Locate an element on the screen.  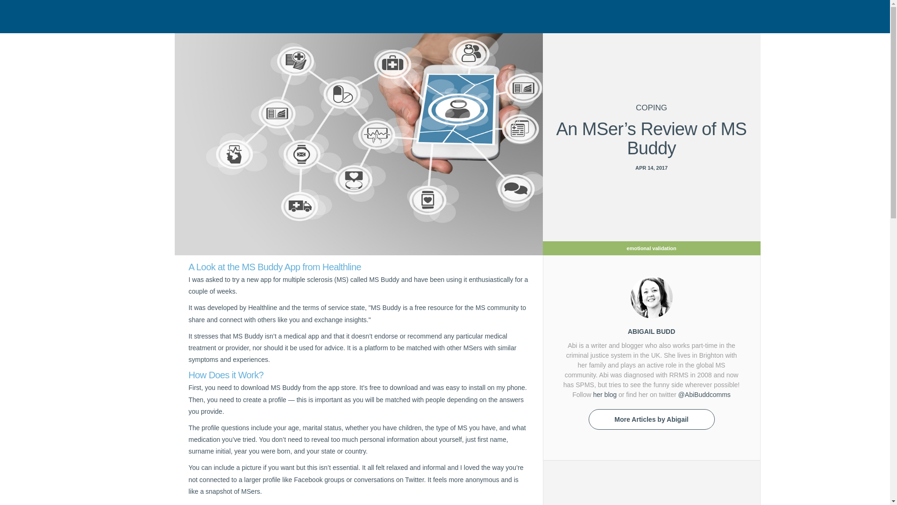
ABIGAIL BUDD is located at coordinates (651, 331).